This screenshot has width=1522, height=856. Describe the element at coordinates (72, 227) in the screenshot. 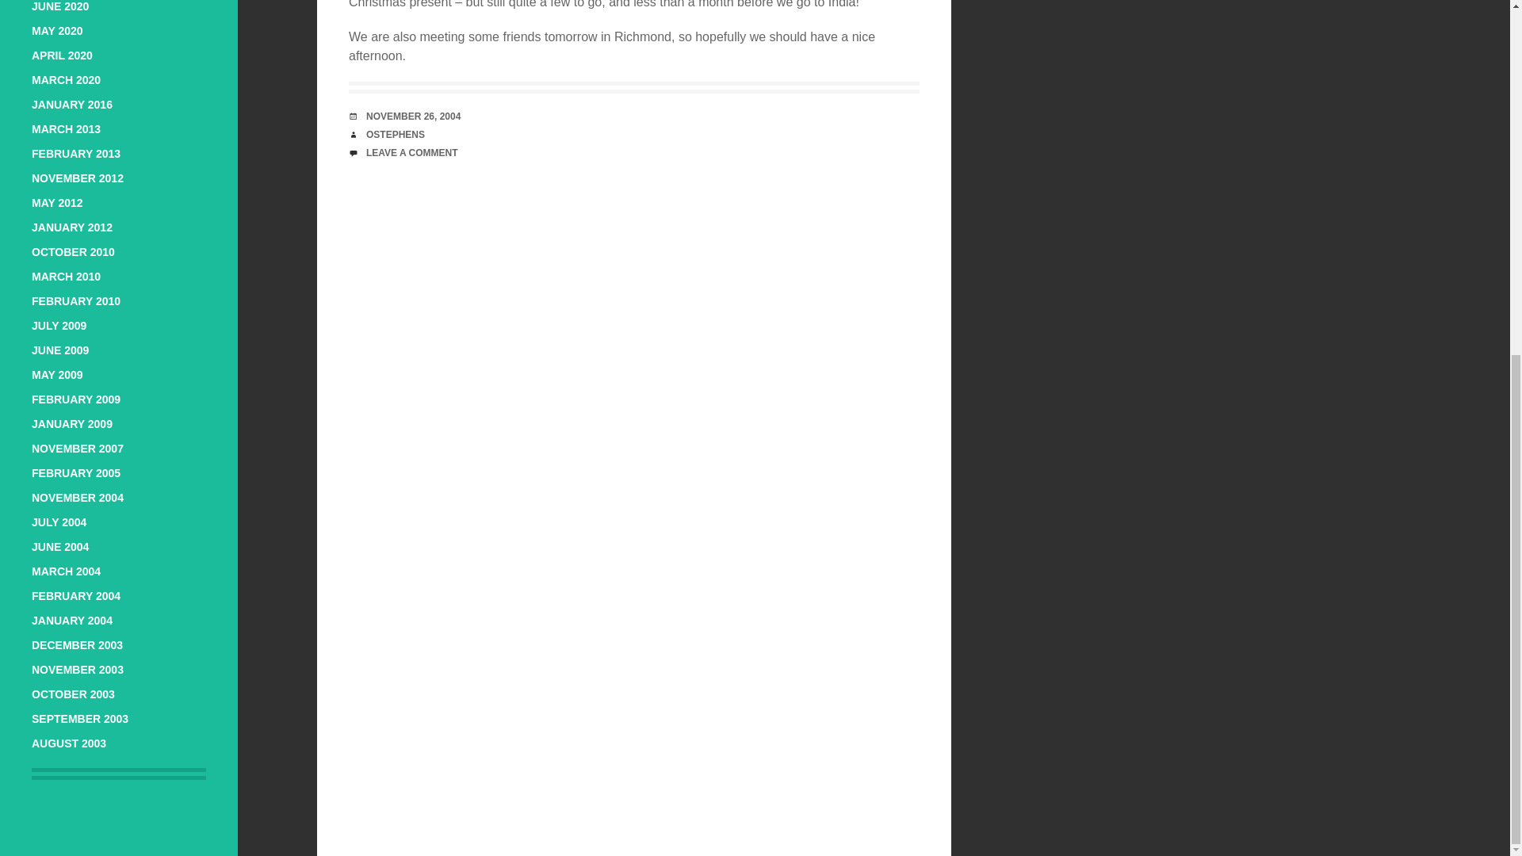

I see `JANUARY 2012` at that location.